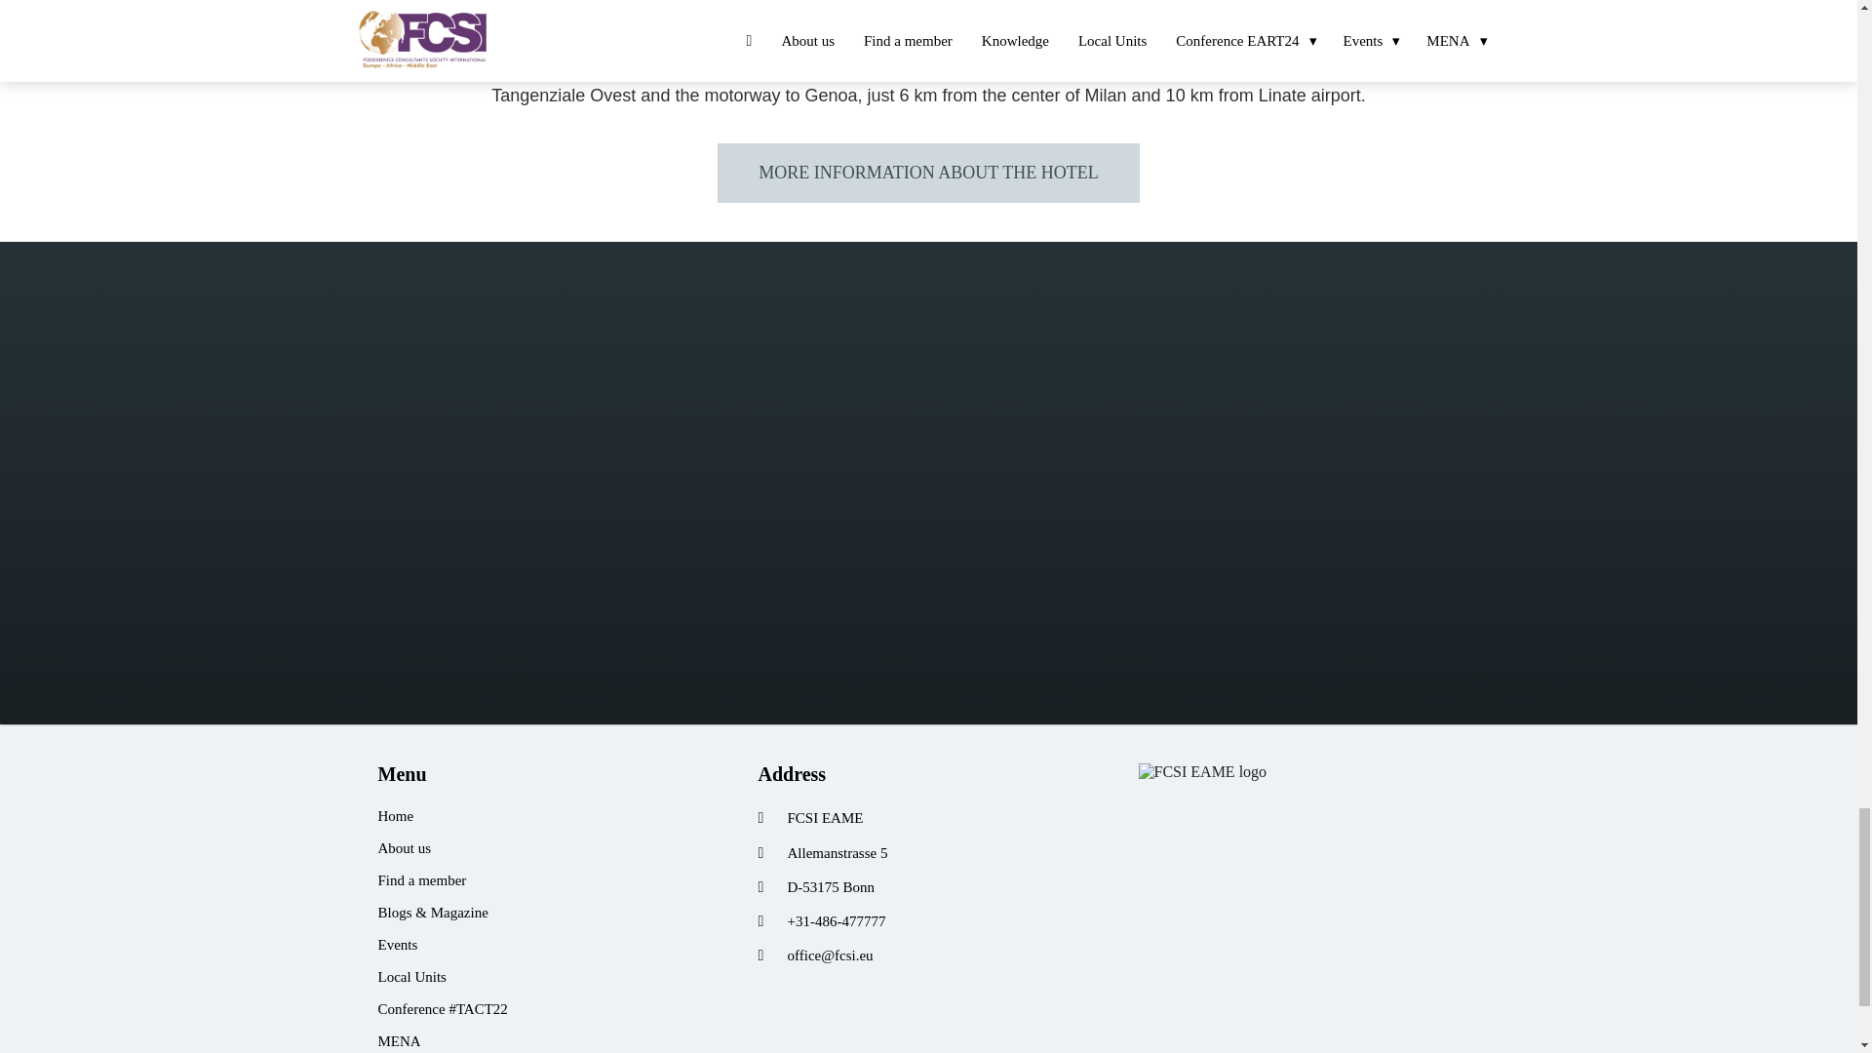 The height and width of the screenshot is (1053, 1872). Describe the element at coordinates (927, 172) in the screenshot. I see `MORE INFORMATION ABOUT THE HOTEL` at that location.